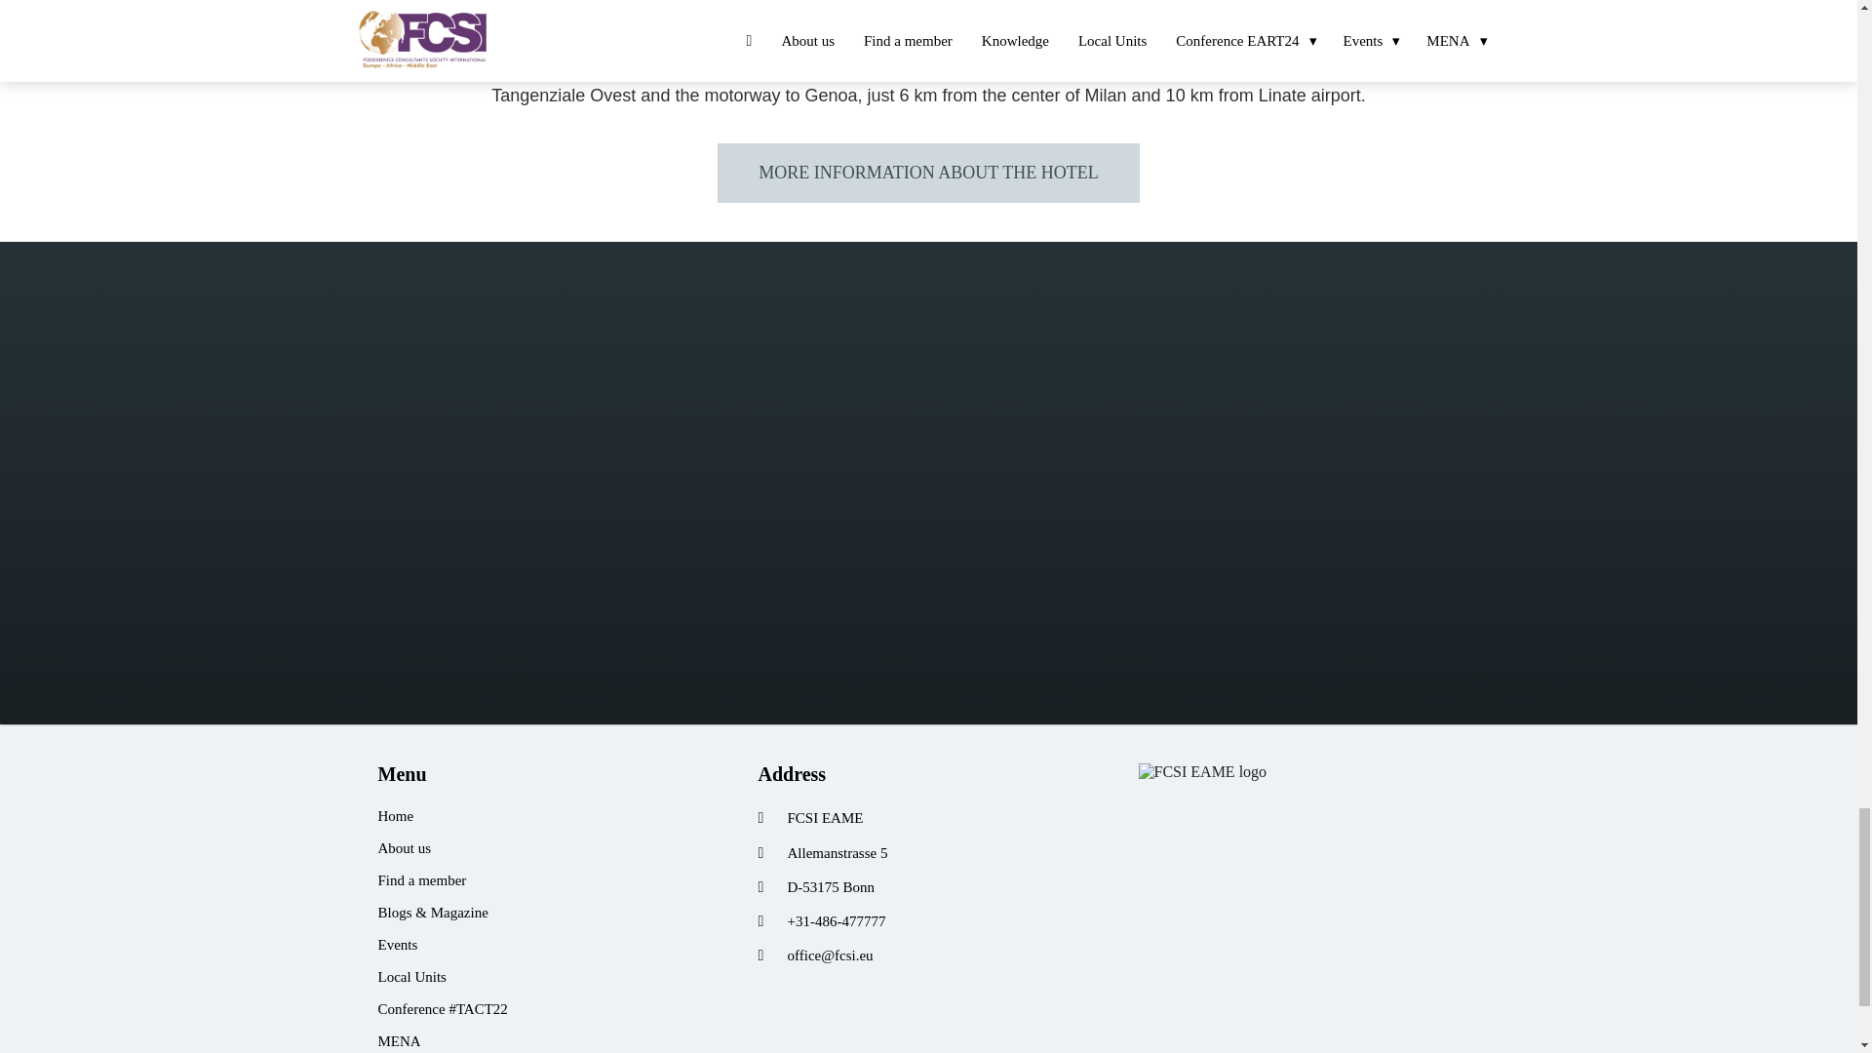 The height and width of the screenshot is (1053, 1872). Describe the element at coordinates (927, 172) in the screenshot. I see `MORE INFORMATION ABOUT THE HOTEL` at that location.